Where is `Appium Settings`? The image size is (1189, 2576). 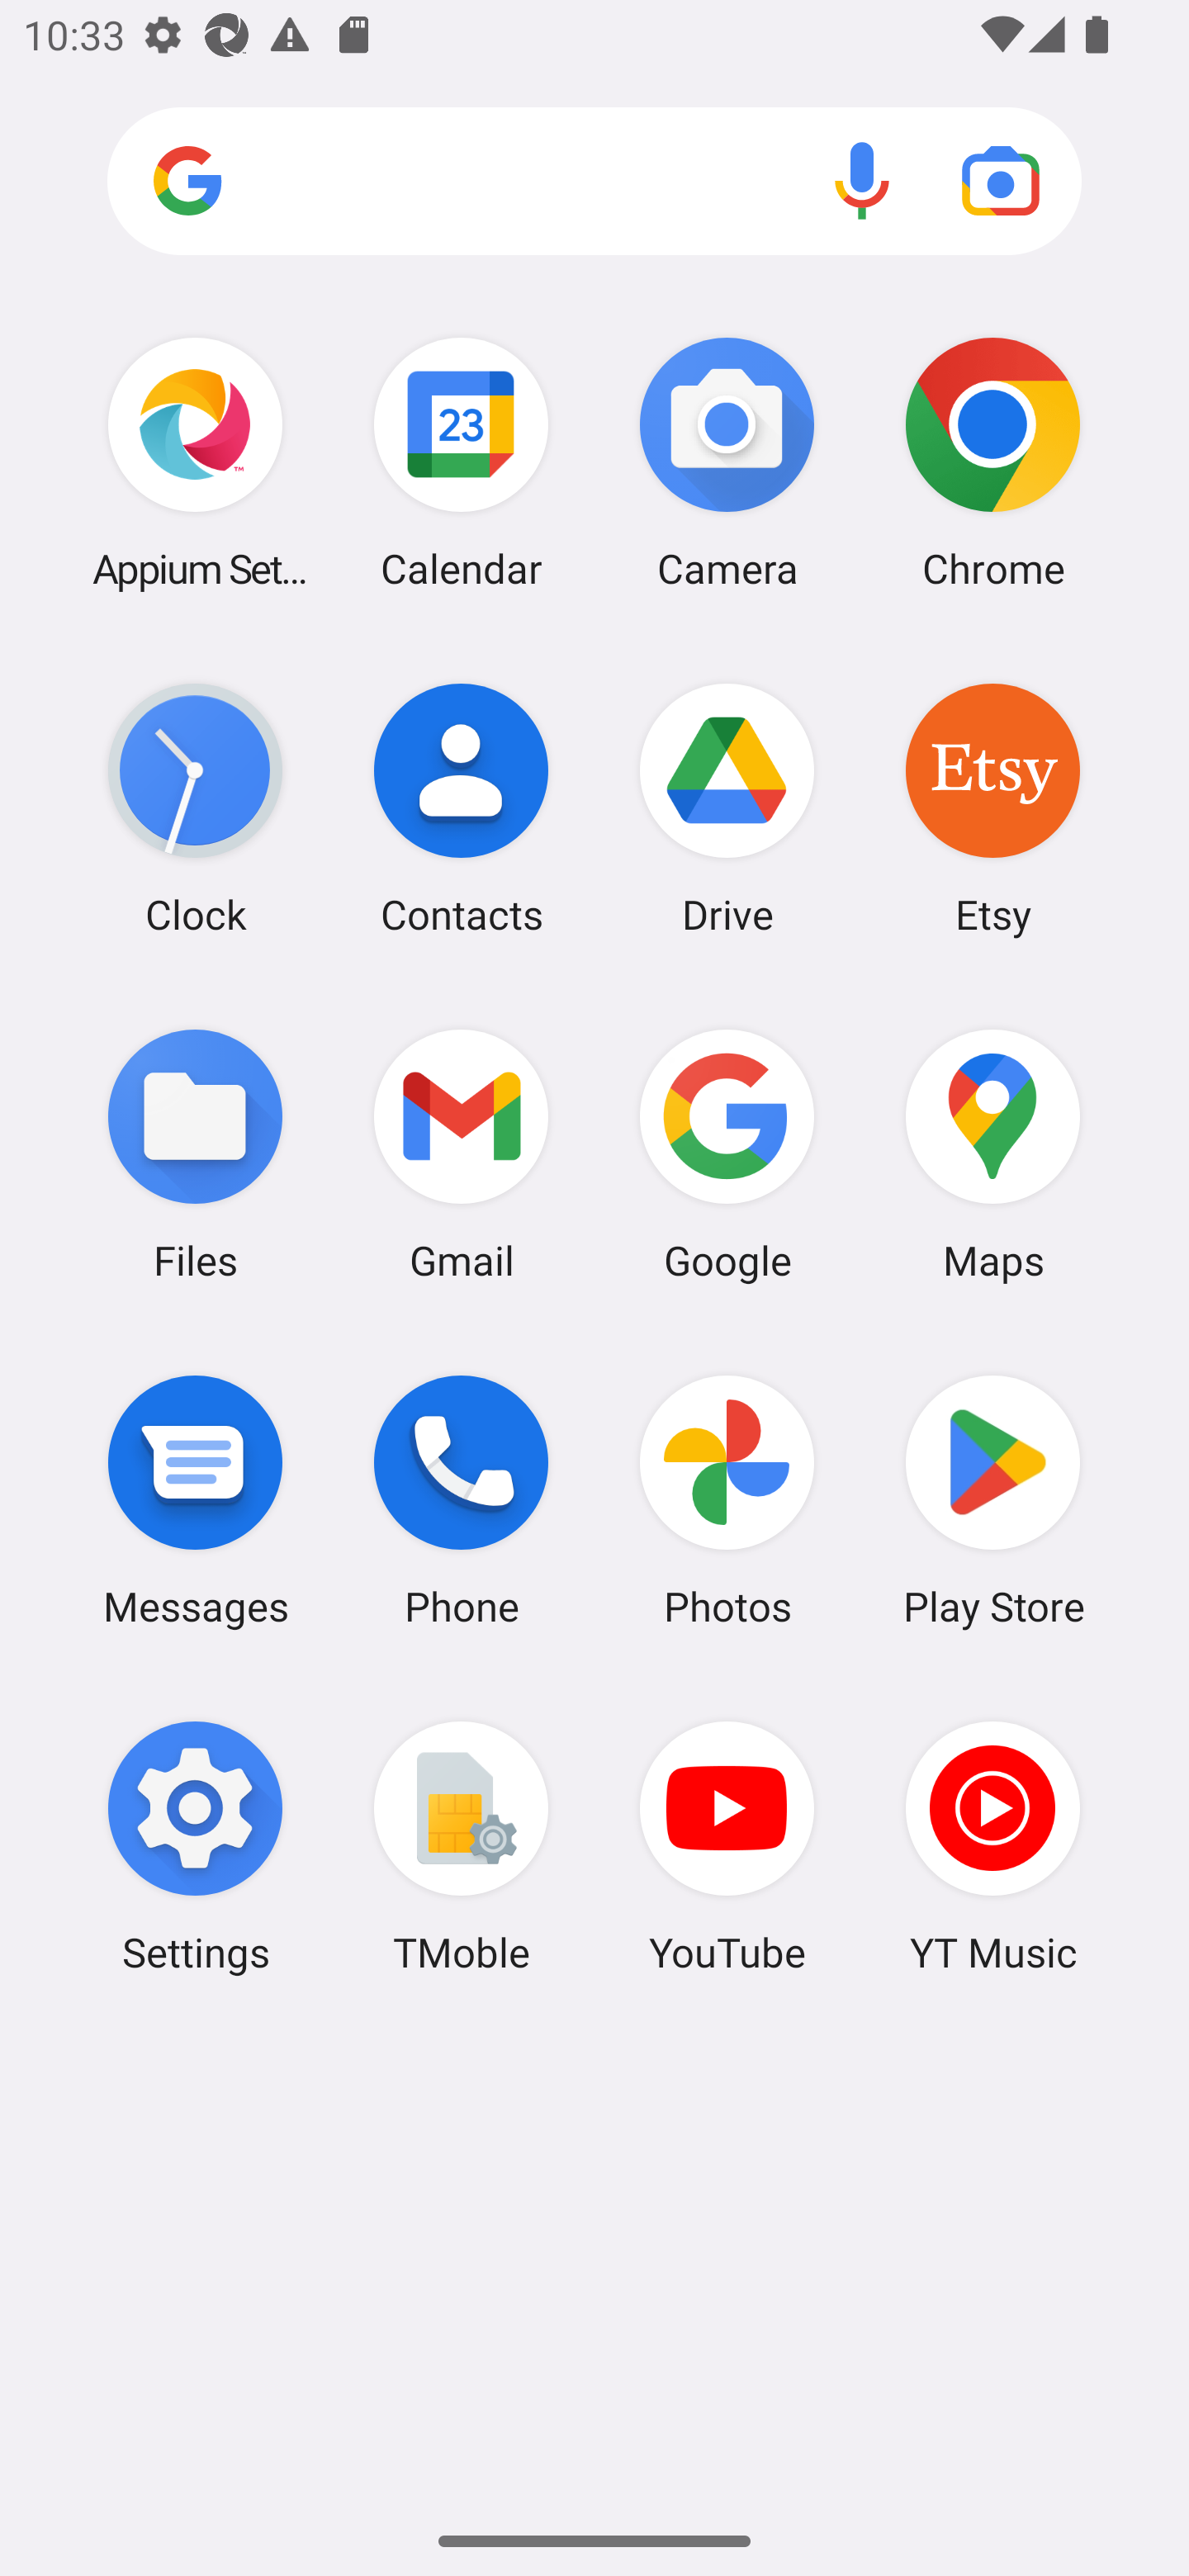
Appium Settings is located at coordinates (195, 462).